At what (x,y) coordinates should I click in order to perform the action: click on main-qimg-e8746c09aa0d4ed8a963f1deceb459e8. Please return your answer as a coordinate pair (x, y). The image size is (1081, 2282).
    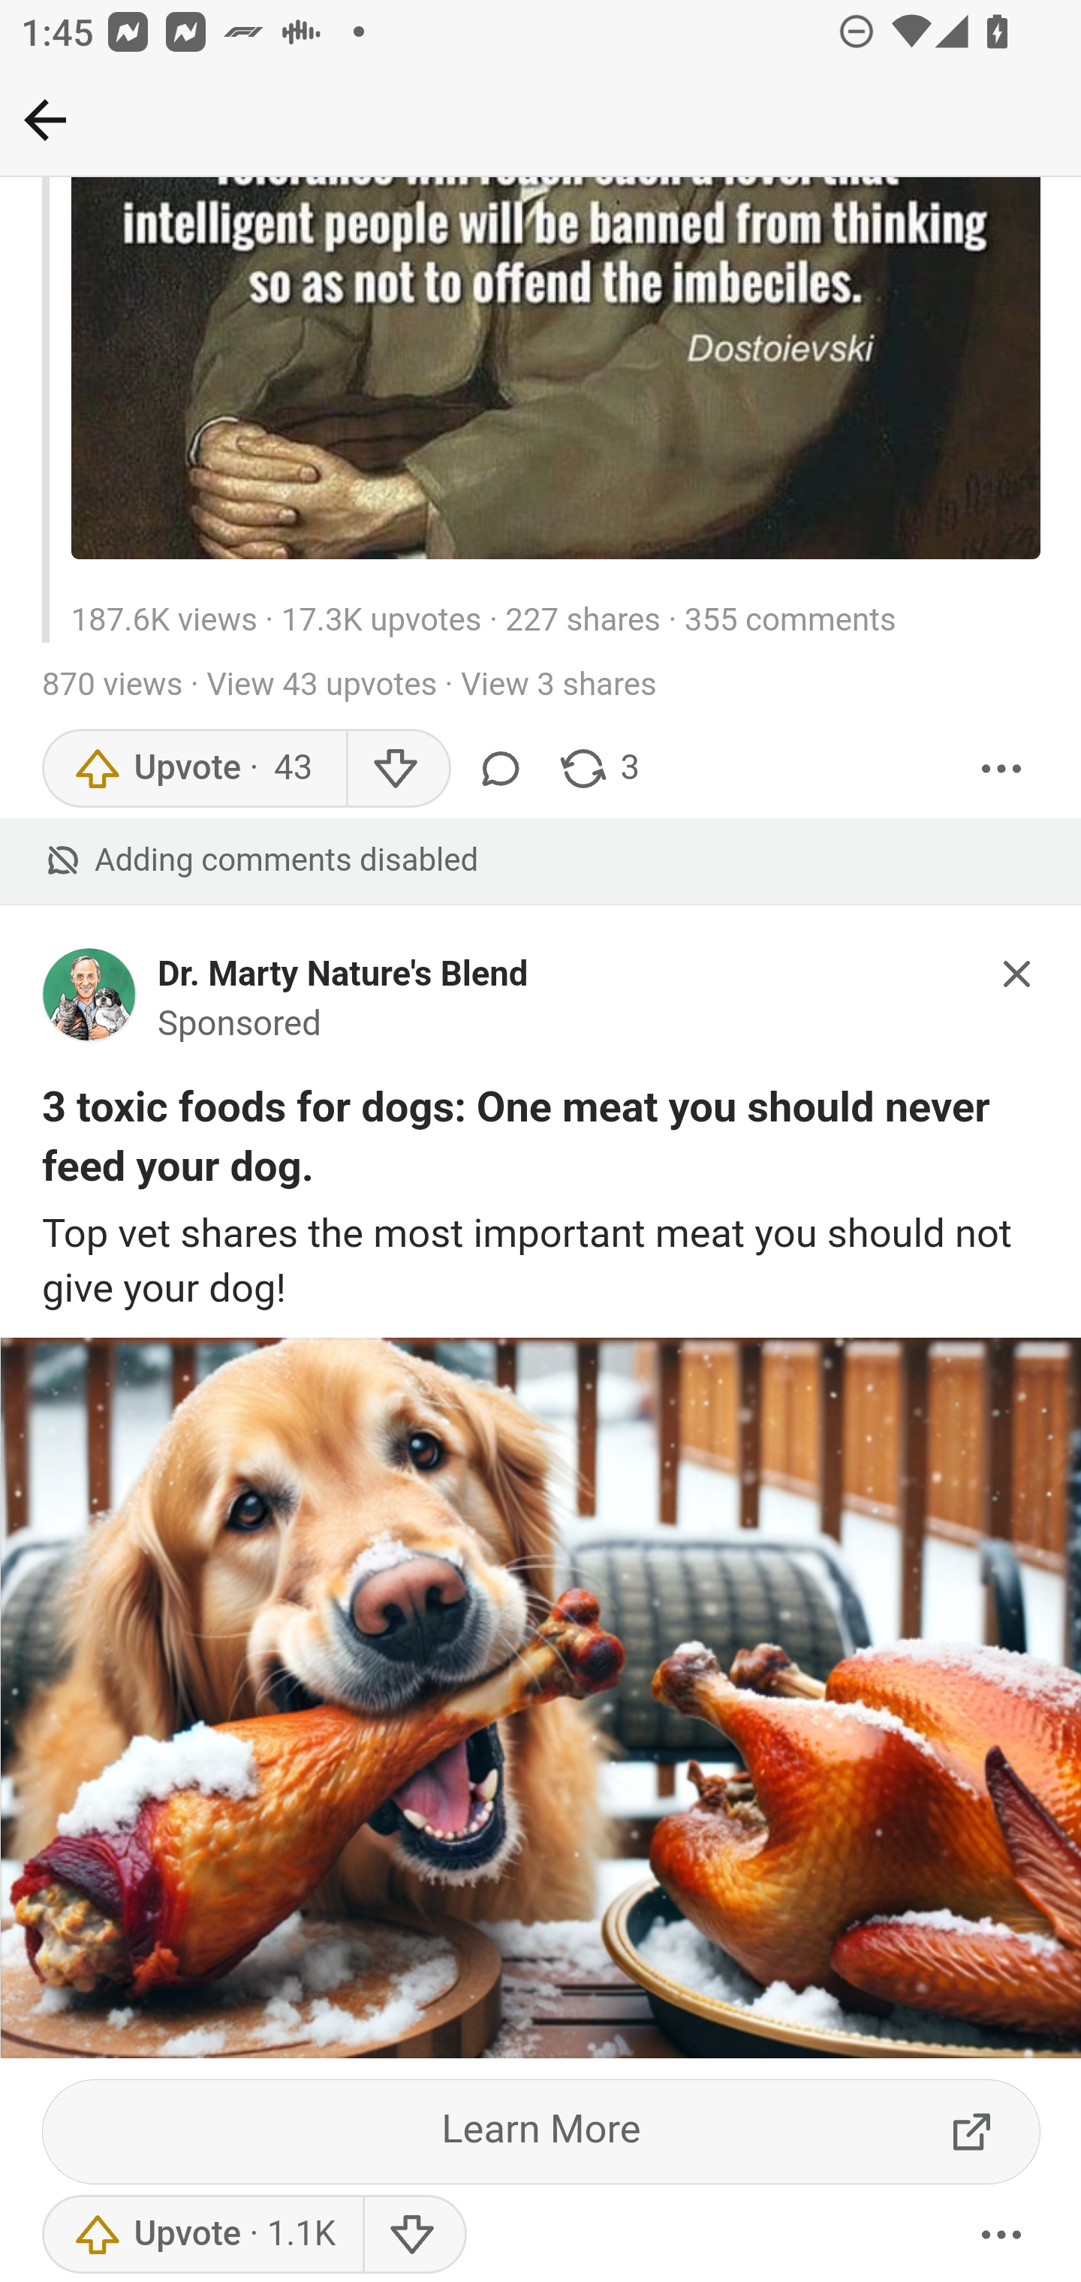
    Looking at the image, I should click on (90, 1004).